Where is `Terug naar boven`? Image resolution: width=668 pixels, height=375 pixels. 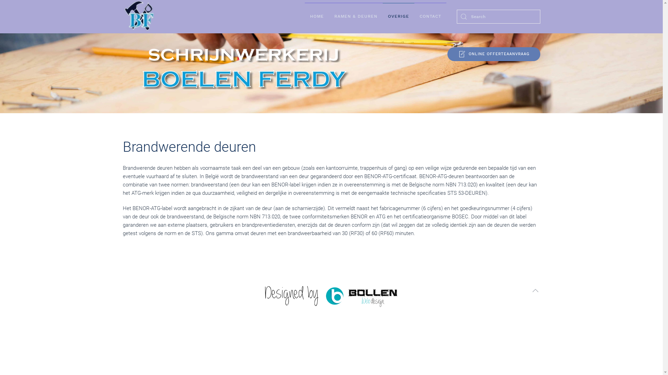 Terug naar boven is located at coordinates (535, 291).